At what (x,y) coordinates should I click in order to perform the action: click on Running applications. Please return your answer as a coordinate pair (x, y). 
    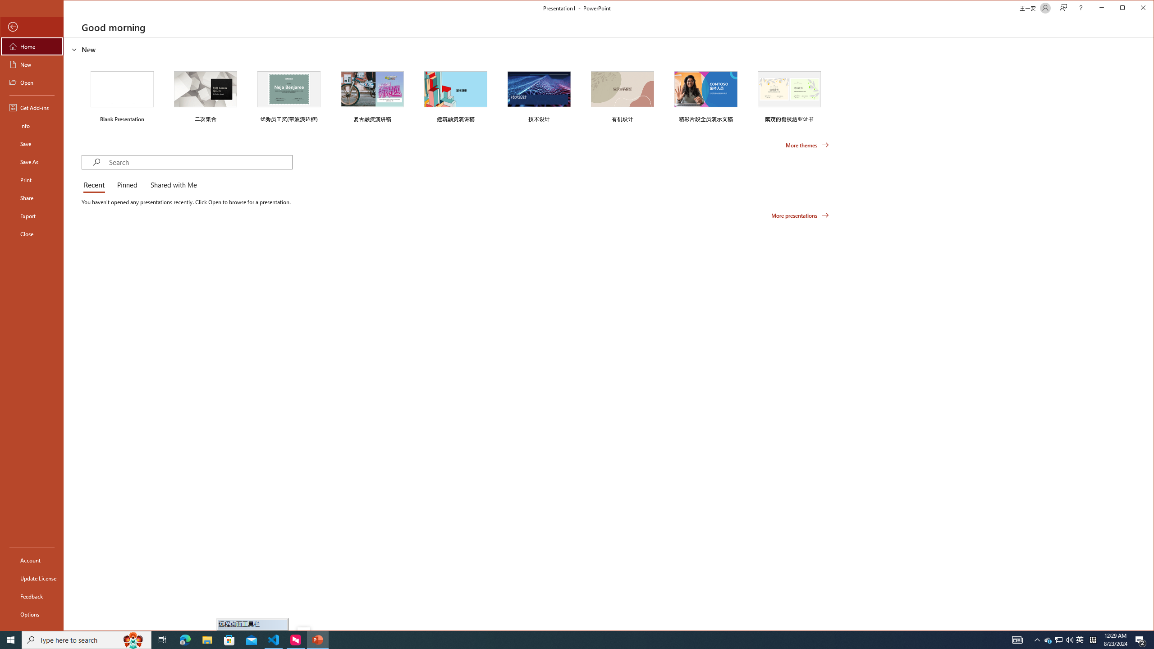
    Looking at the image, I should click on (1049, 640).